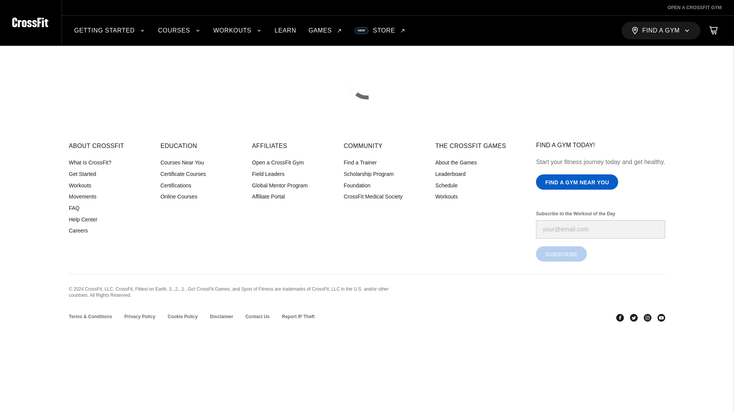 The width and height of the screenshot is (734, 413). I want to click on Movements, so click(109, 197).